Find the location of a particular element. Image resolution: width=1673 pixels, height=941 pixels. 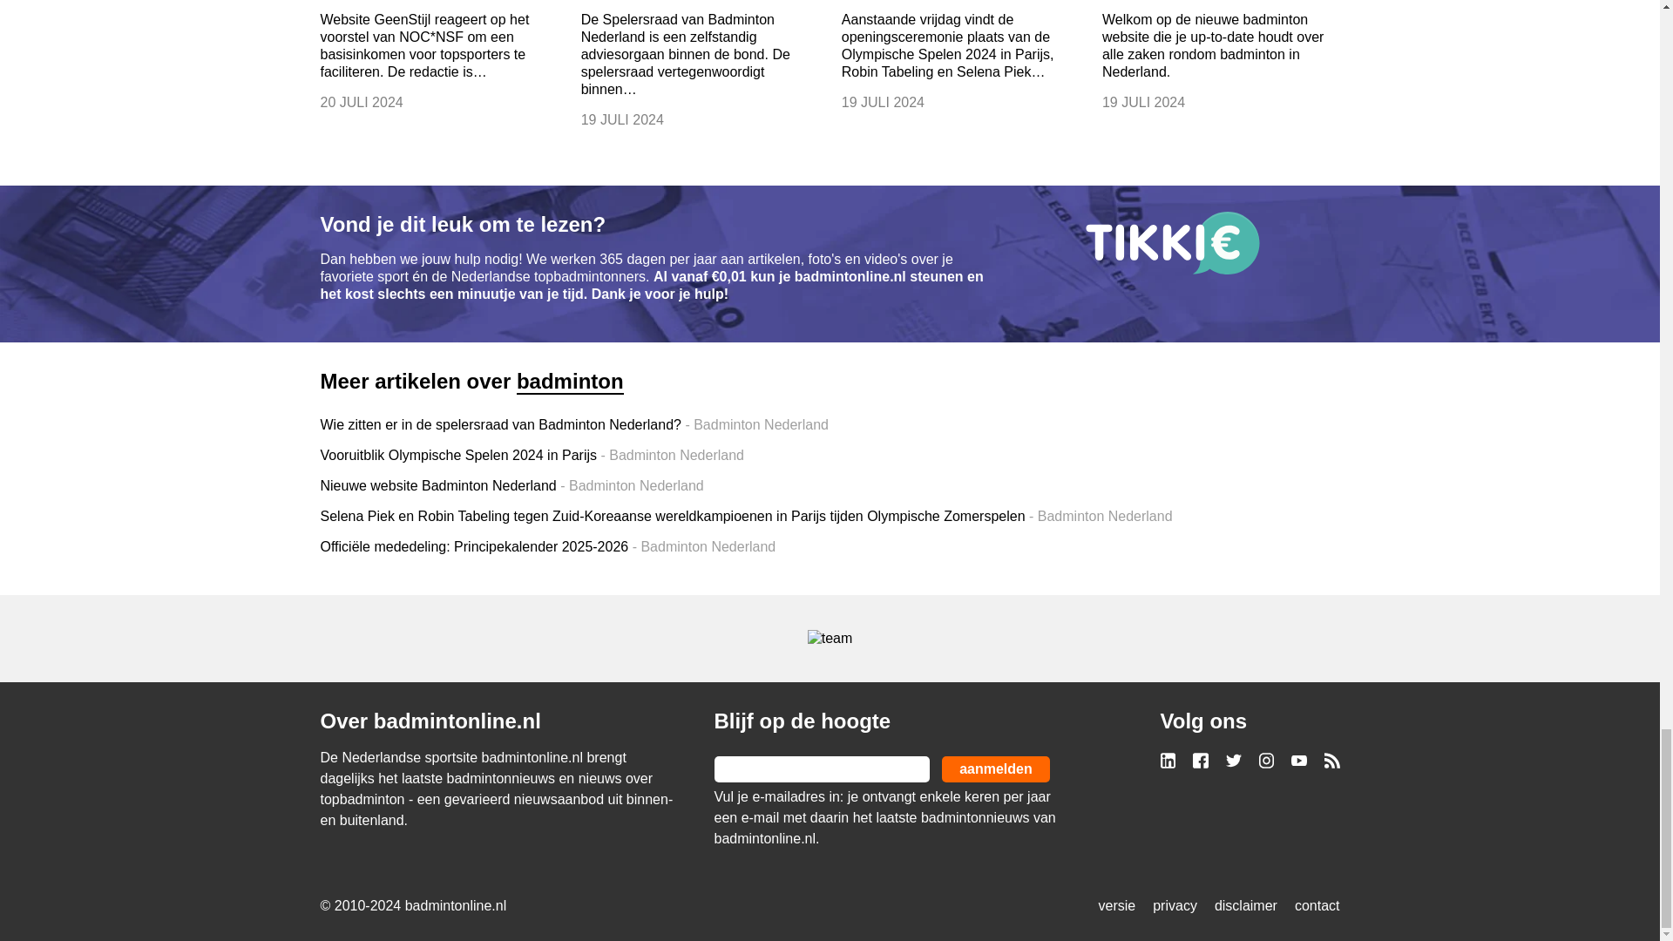

aanmelden is located at coordinates (995, 768).